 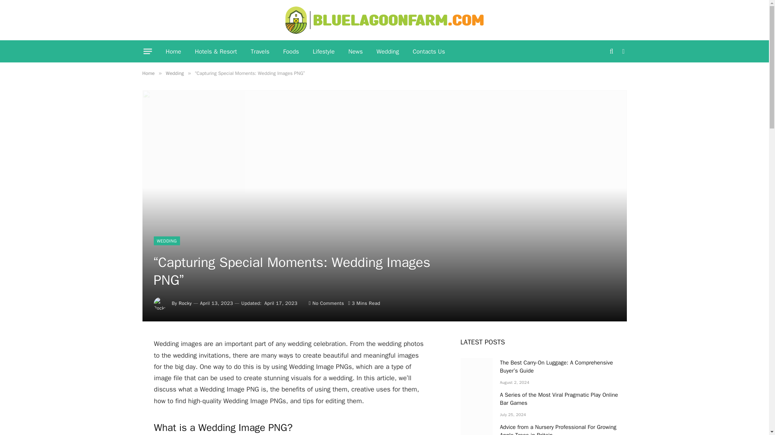 What do you see at coordinates (186, 303) in the screenshot?
I see `Rocky` at bounding box center [186, 303].